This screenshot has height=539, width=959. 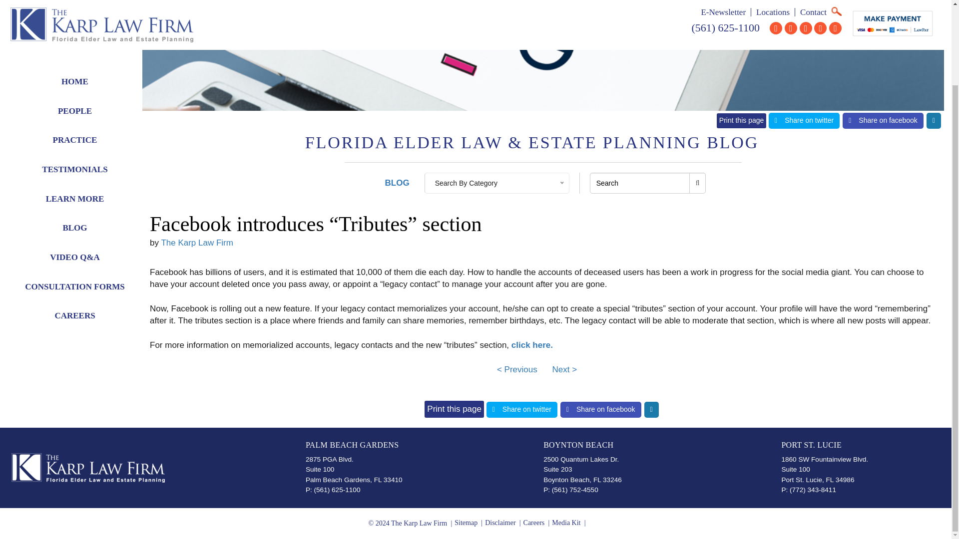 I want to click on PEOPLE, so click(x=75, y=17).